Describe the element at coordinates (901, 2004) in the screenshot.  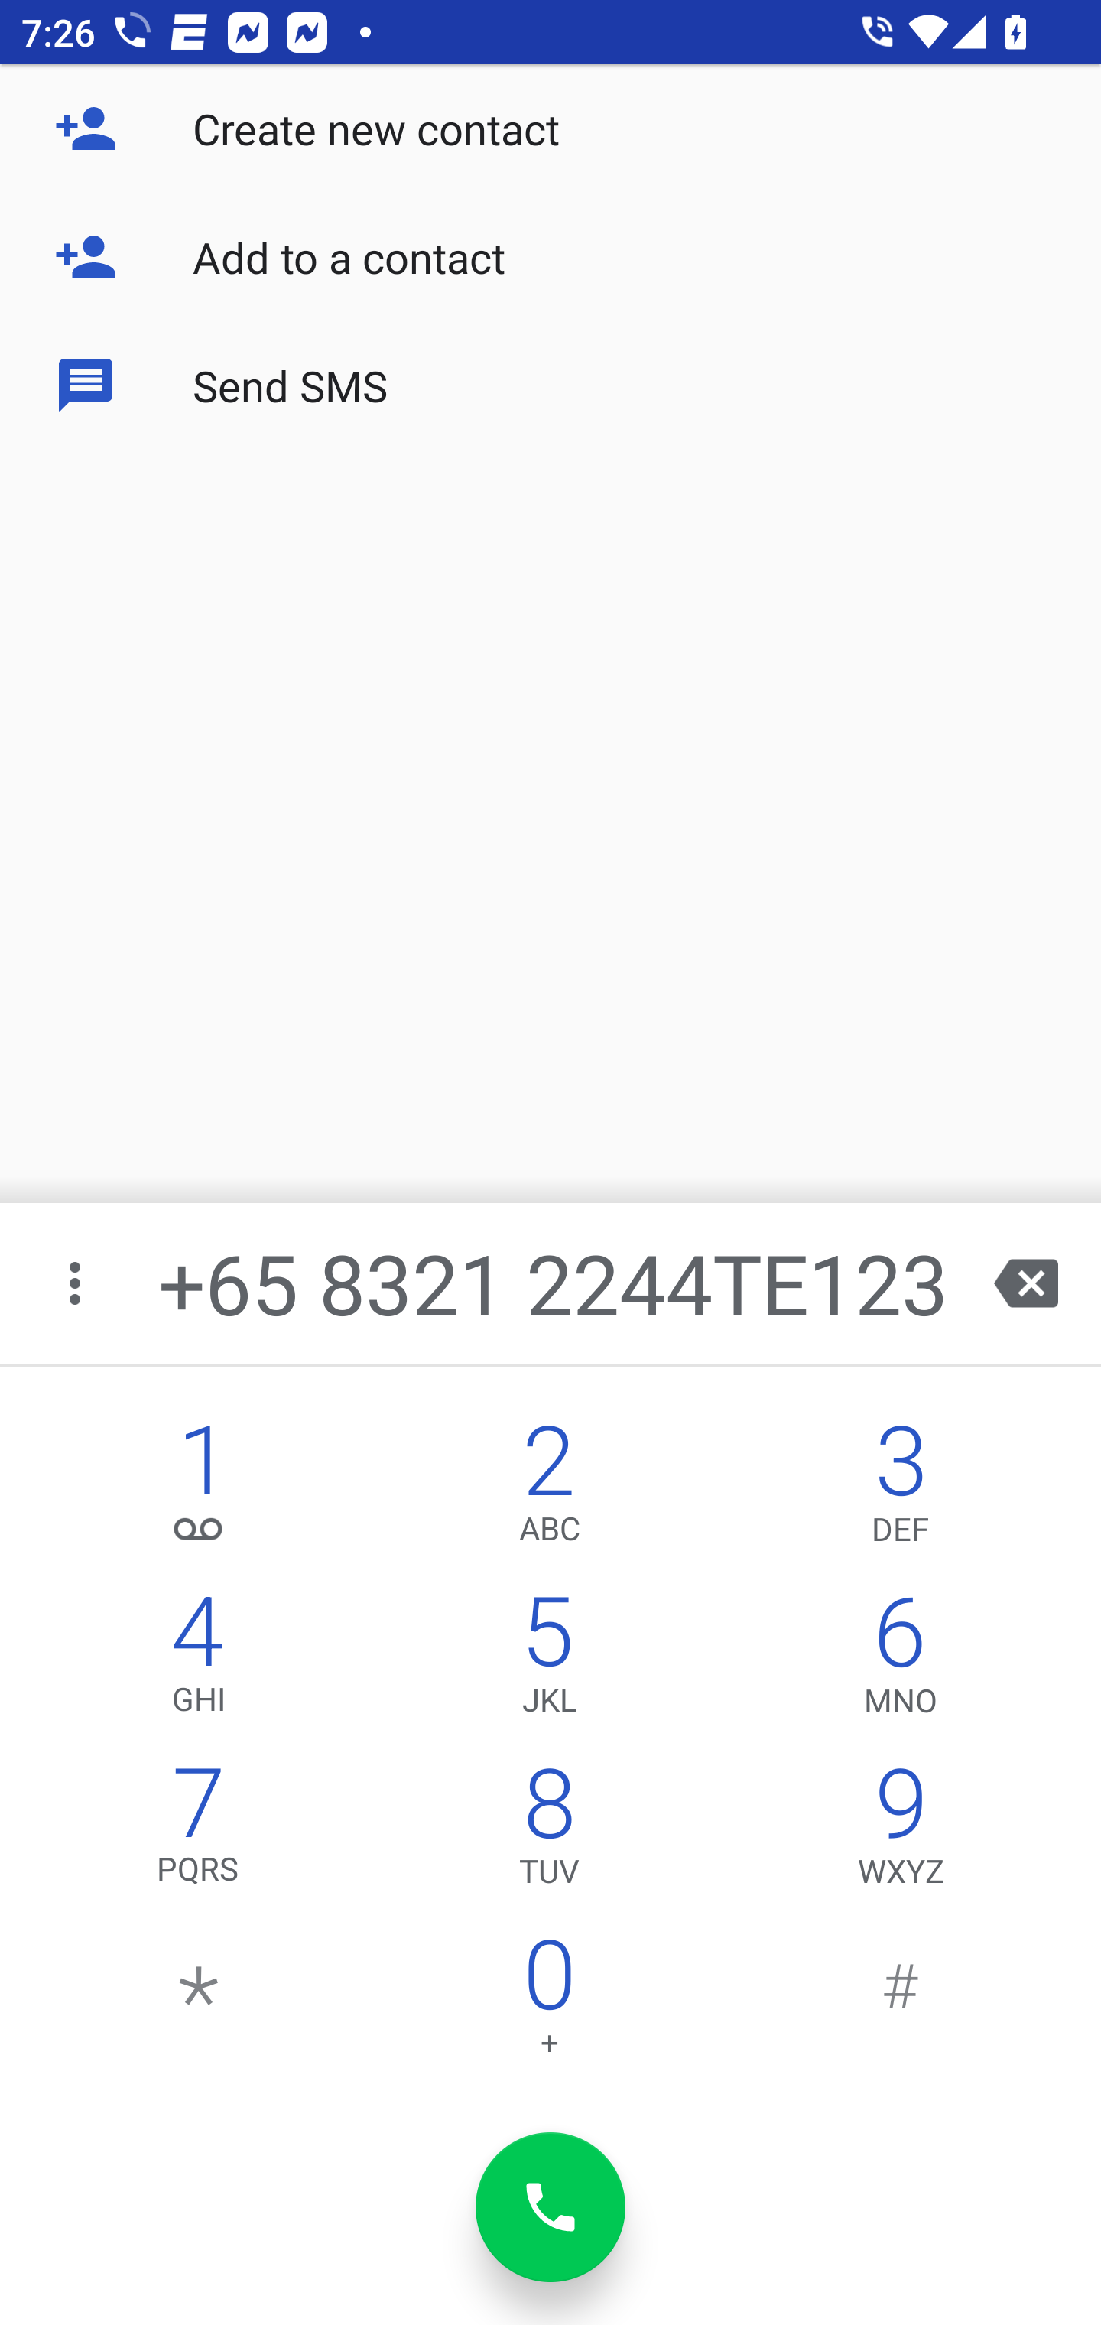
I see `#` at that location.